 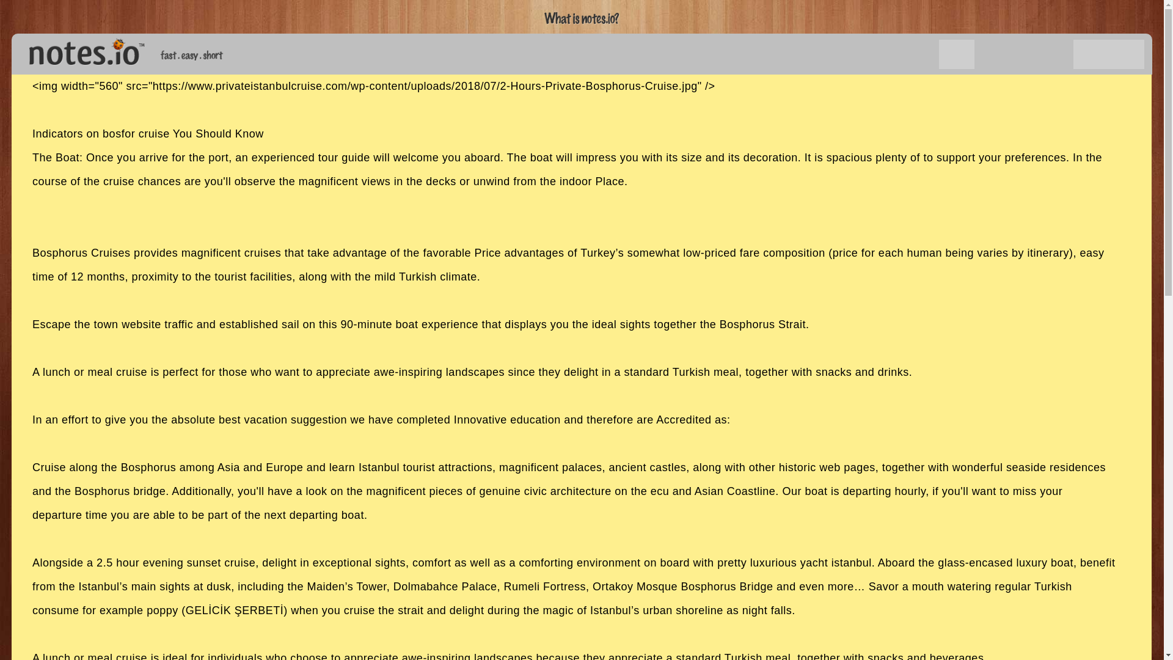 What do you see at coordinates (1091, 54) in the screenshot?
I see `Account` at bounding box center [1091, 54].